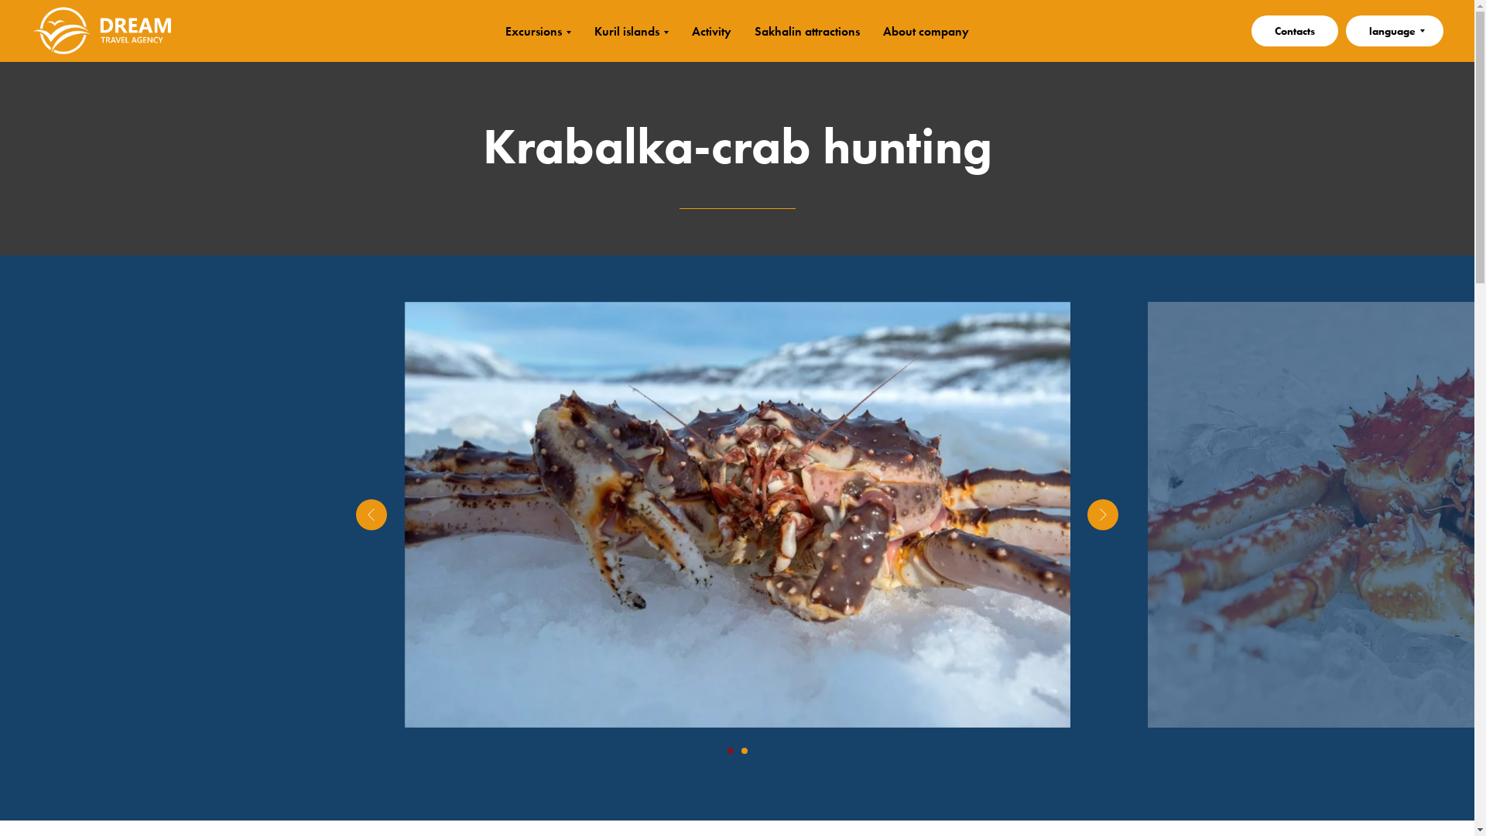  What do you see at coordinates (537, 31) in the screenshot?
I see `Excursions` at bounding box center [537, 31].